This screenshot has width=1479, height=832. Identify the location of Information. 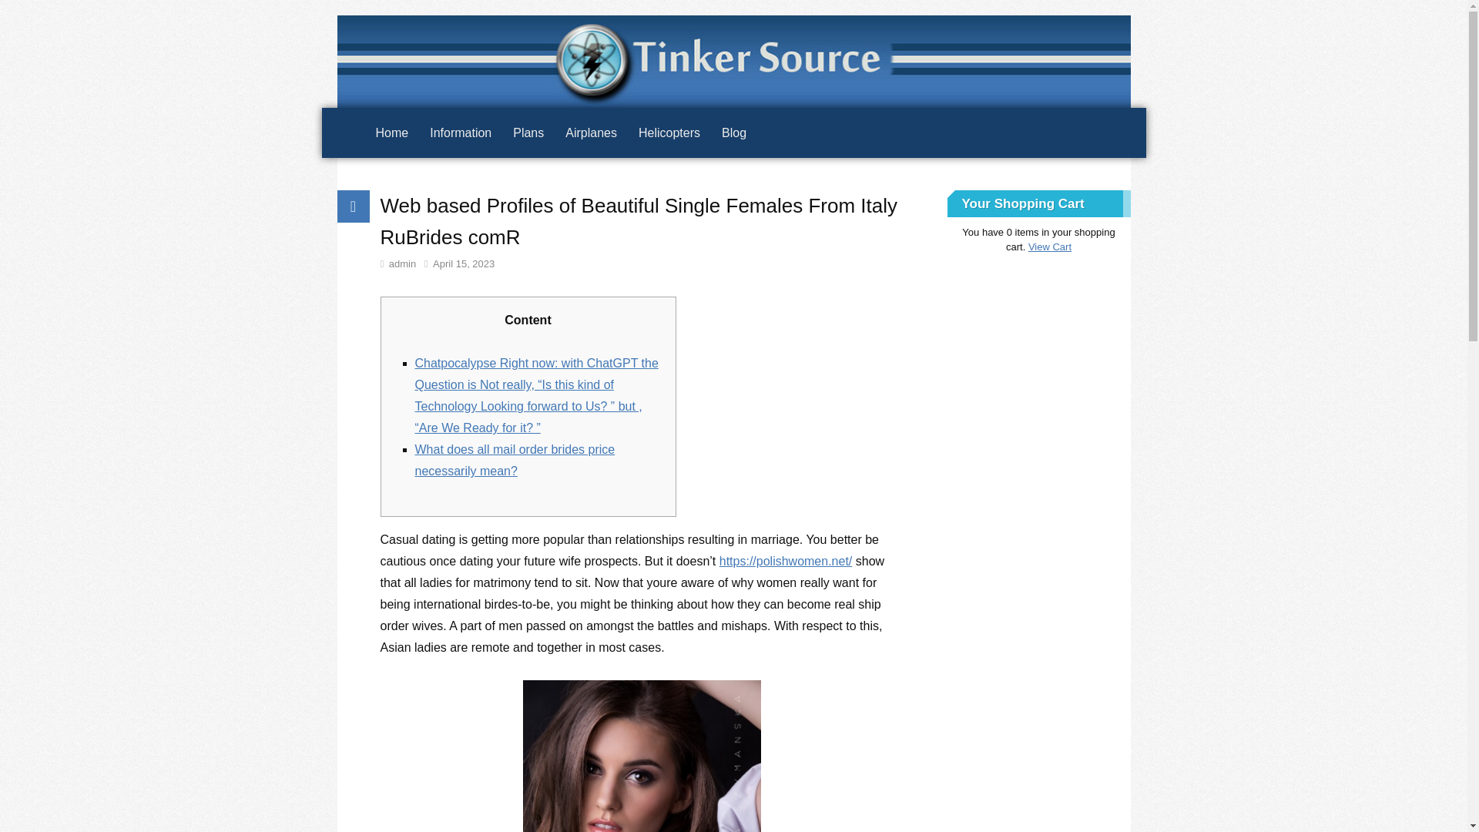
(461, 133).